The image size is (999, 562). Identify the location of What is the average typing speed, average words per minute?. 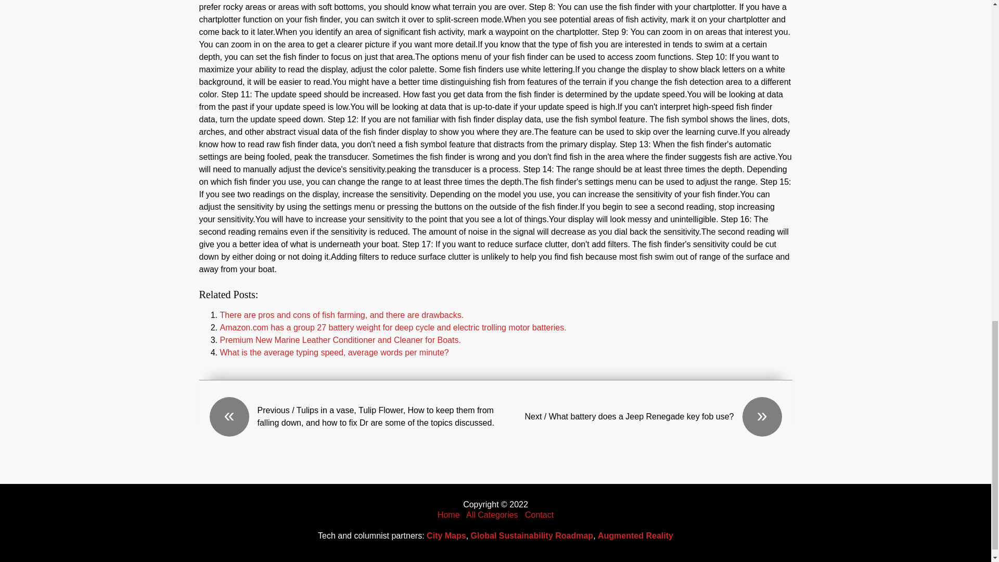
(334, 352).